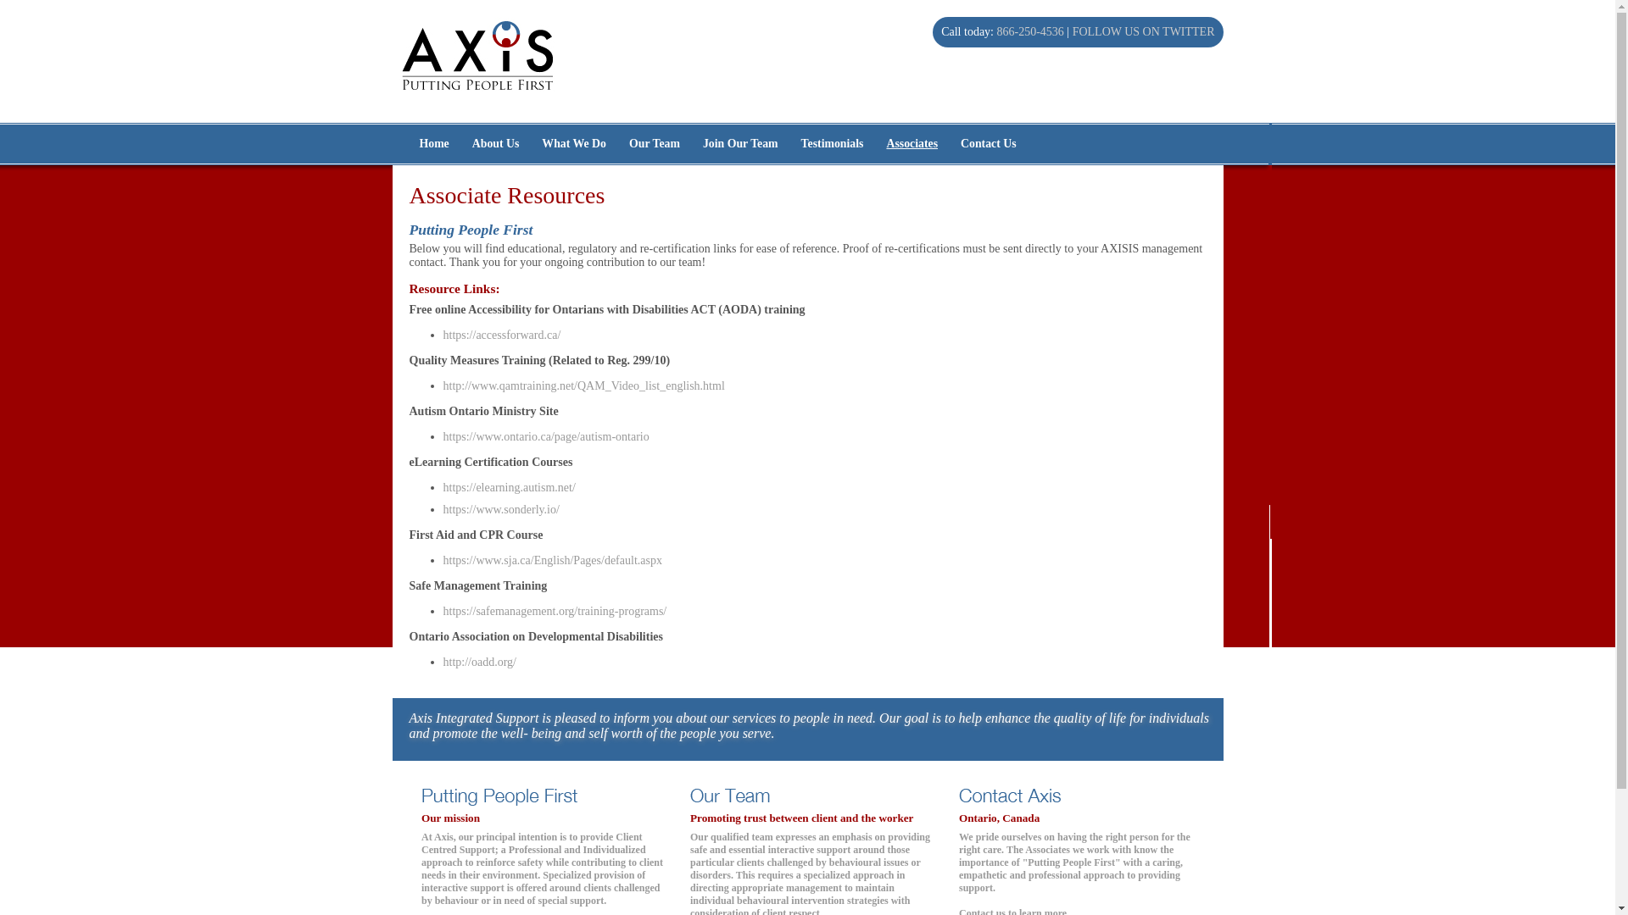 The height and width of the screenshot is (915, 1628). What do you see at coordinates (502, 335) in the screenshot?
I see `https://accessforward.ca/` at bounding box center [502, 335].